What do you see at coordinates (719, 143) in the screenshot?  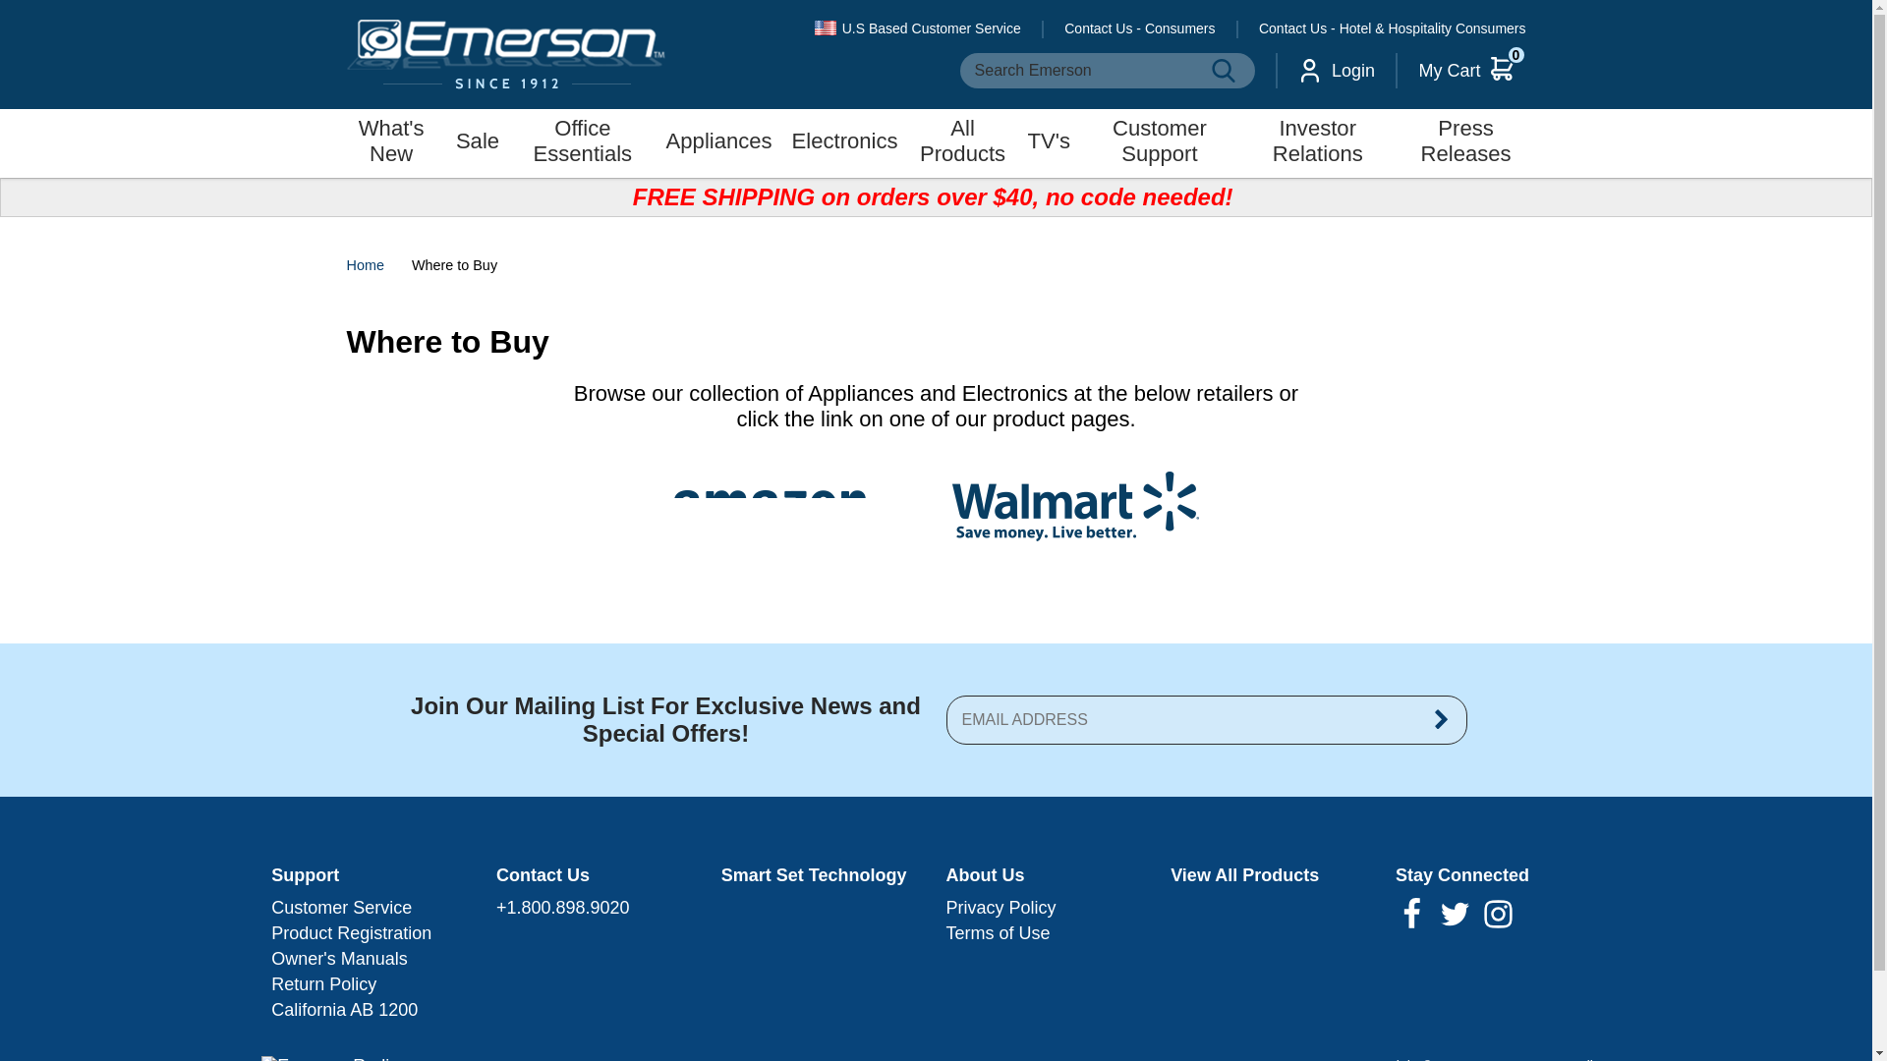 I see `Appliances` at bounding box center [719, 143].